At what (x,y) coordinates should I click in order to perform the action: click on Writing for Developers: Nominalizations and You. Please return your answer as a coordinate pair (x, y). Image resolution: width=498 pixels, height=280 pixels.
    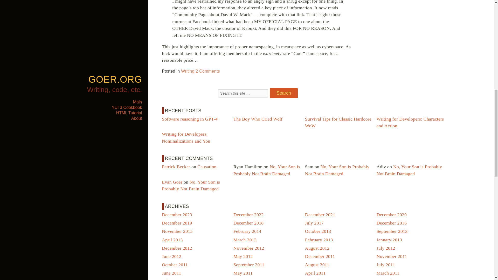
    Looking at the image, I should click on (186, 137).